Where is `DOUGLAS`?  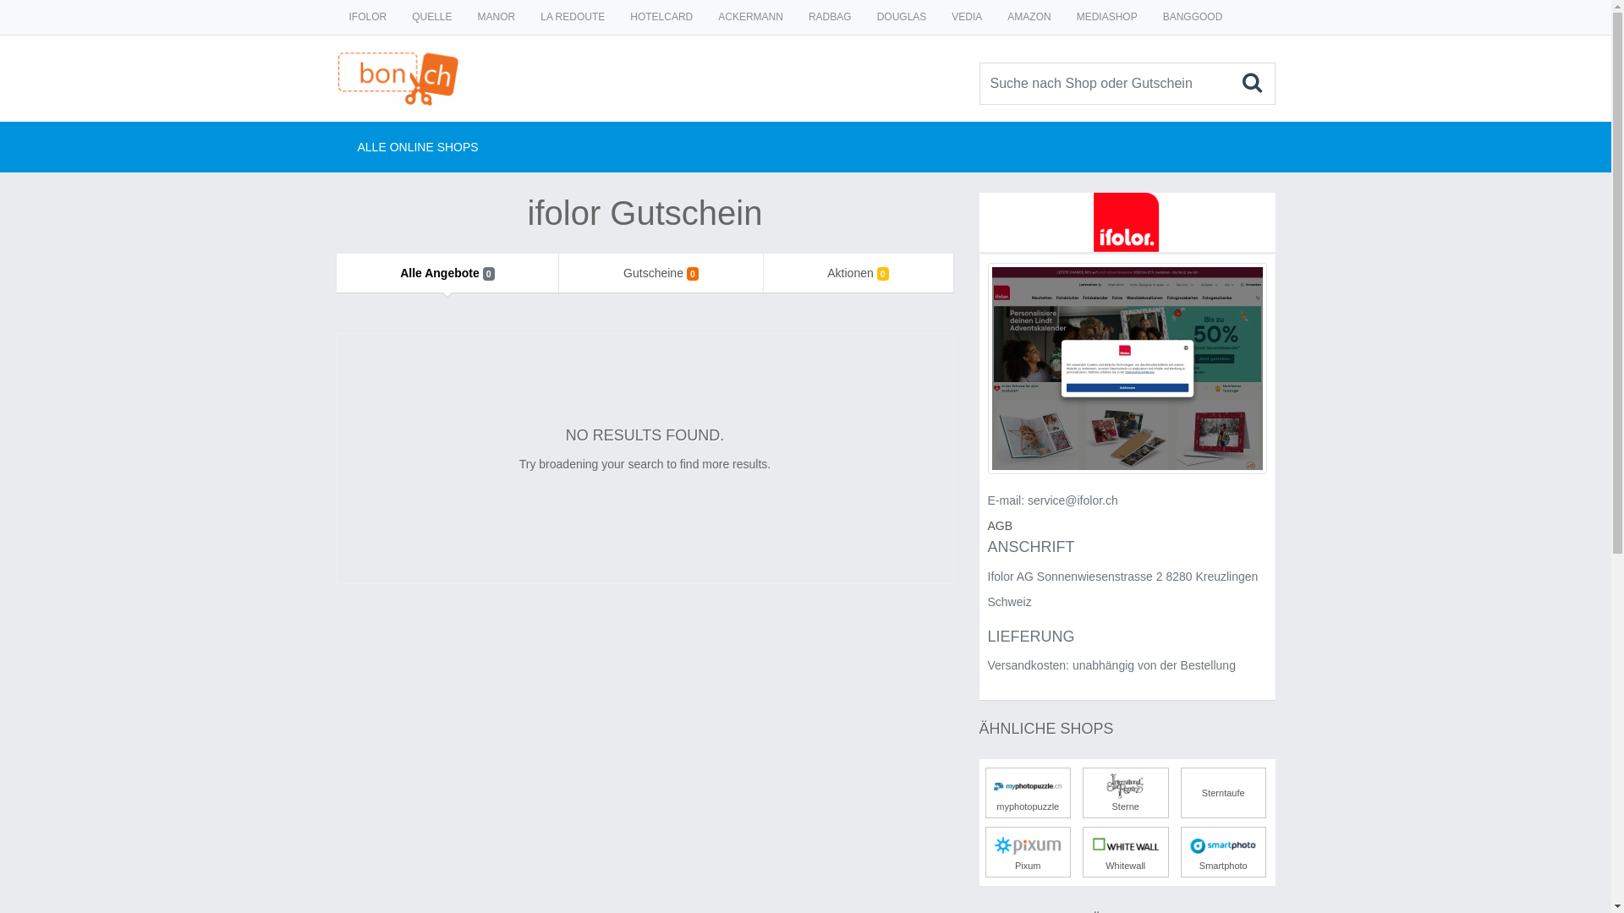 DOUGLAS is located at coordinates (902, 17).